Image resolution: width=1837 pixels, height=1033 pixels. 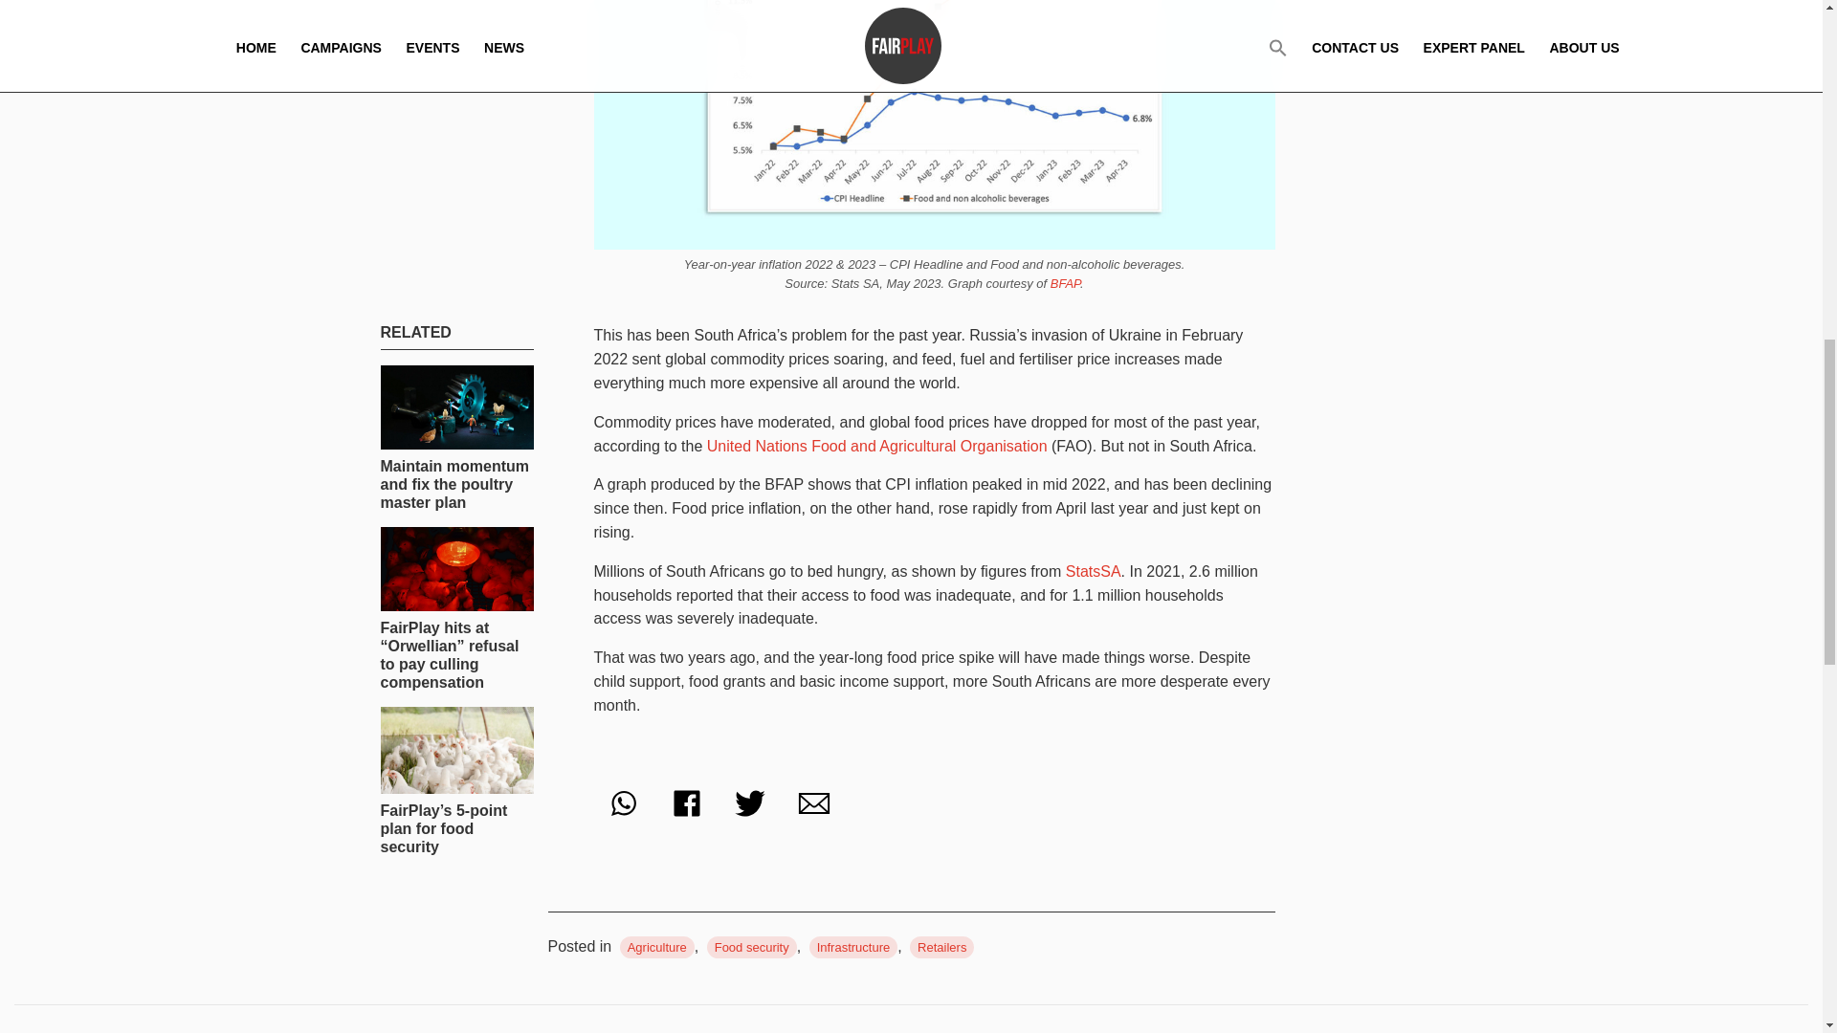 What do you see at coordinates (749, 803) in the screenshot?
I see `Tweet` at bounding box center [749, 803].